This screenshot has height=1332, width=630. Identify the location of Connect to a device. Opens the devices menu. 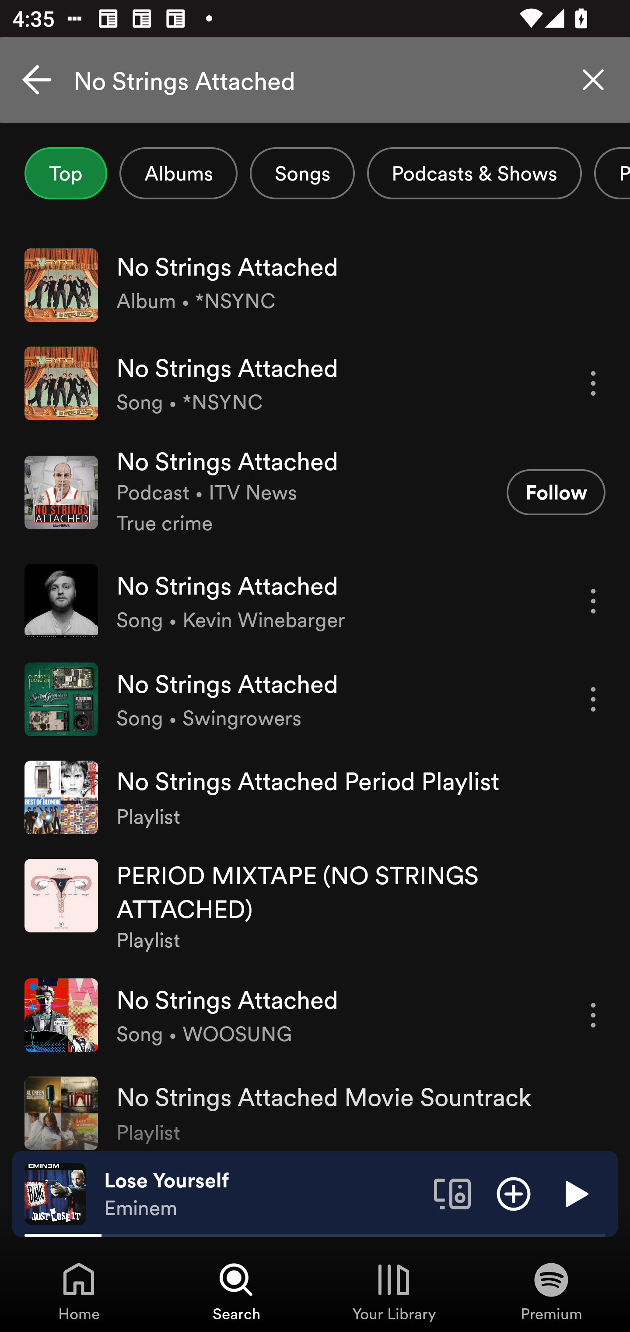
(452, 1193).